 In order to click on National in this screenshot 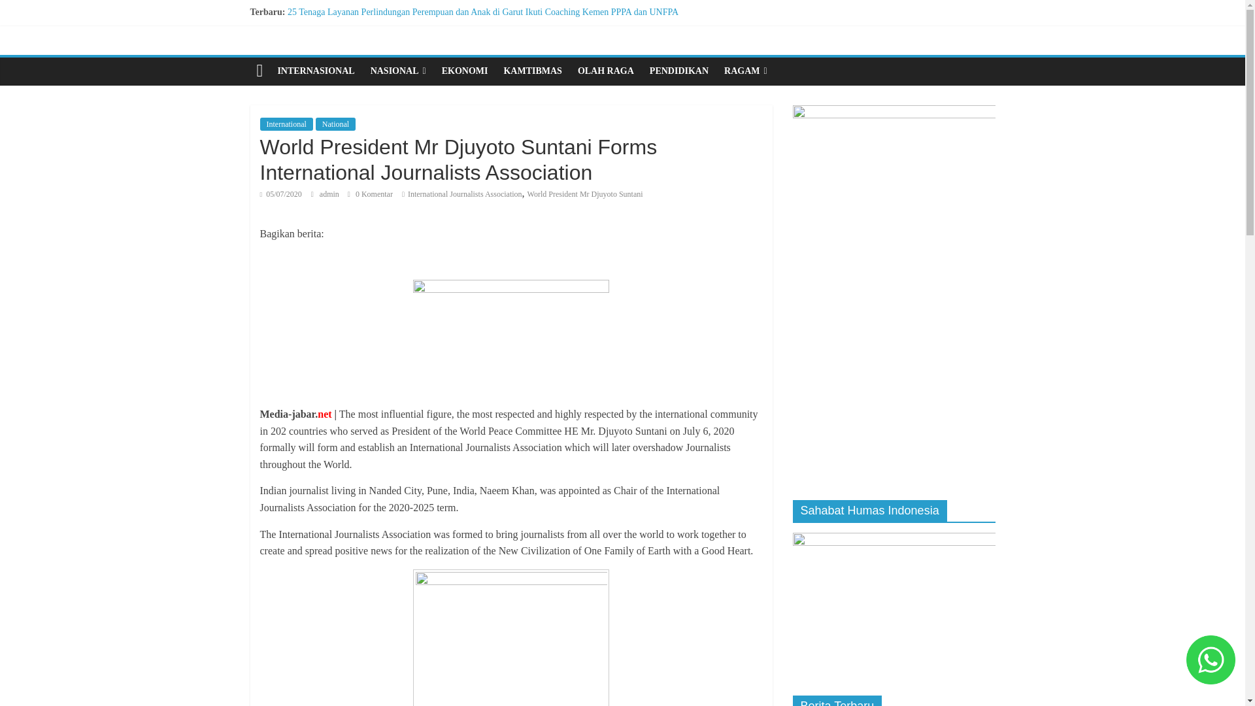, I will do `click(335, 124)`.